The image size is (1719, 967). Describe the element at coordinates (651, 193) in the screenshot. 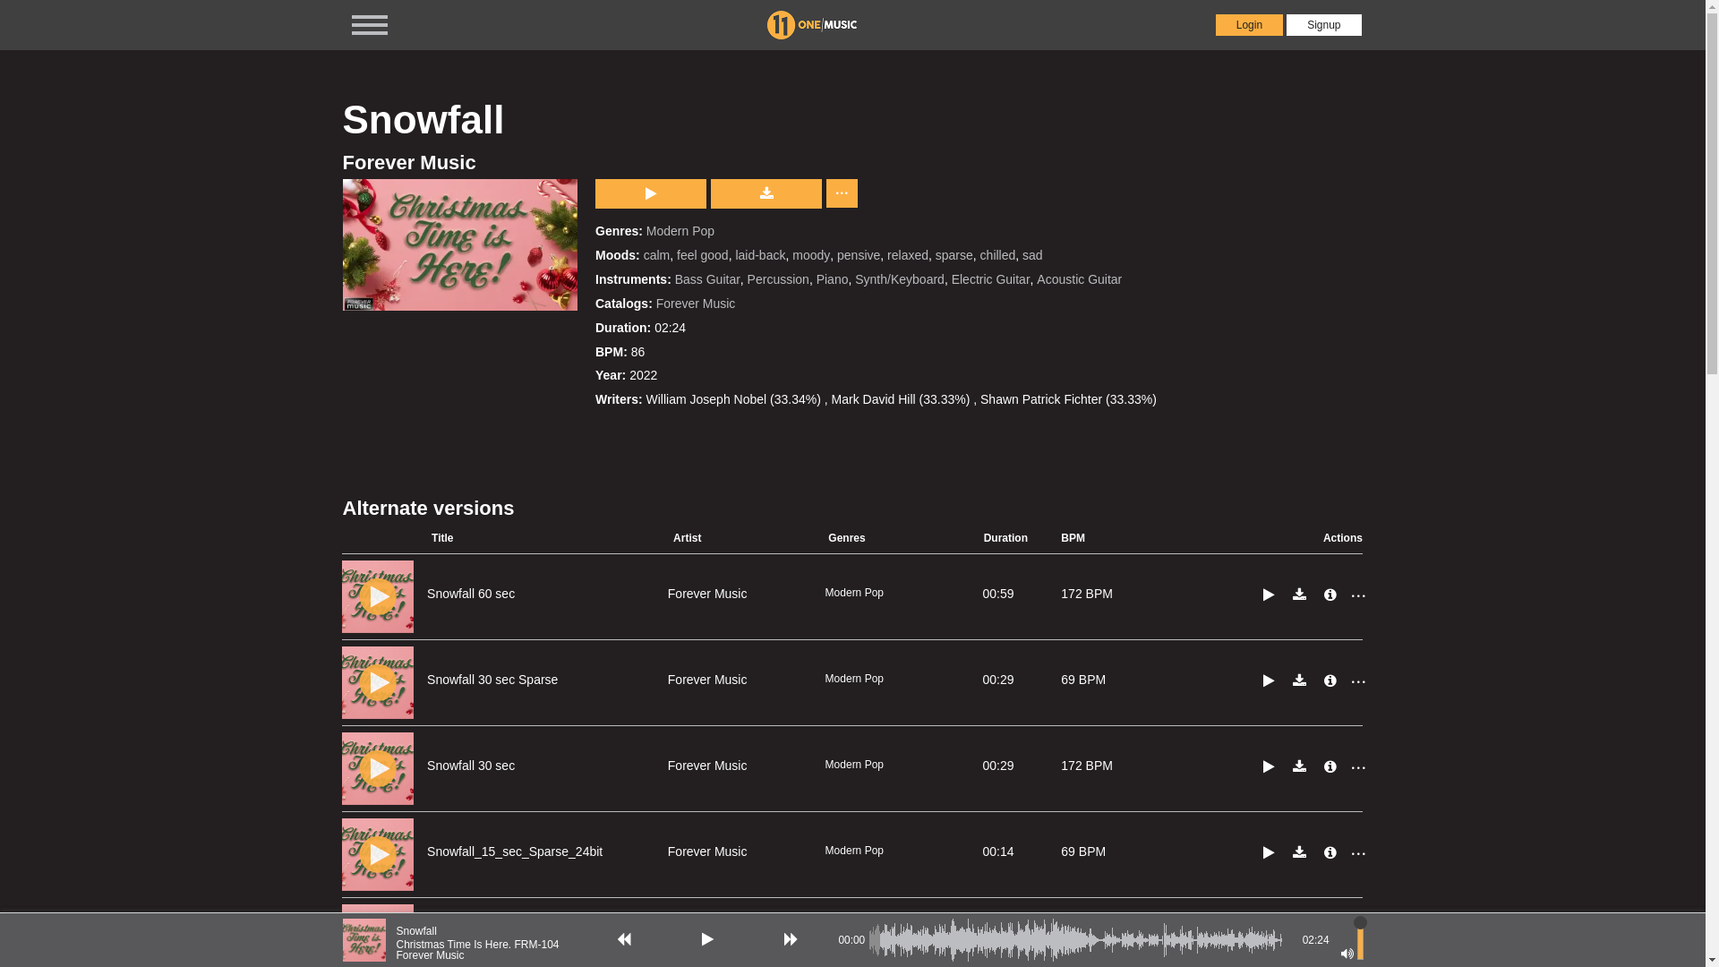

I see `Play Snowfall` at that location.